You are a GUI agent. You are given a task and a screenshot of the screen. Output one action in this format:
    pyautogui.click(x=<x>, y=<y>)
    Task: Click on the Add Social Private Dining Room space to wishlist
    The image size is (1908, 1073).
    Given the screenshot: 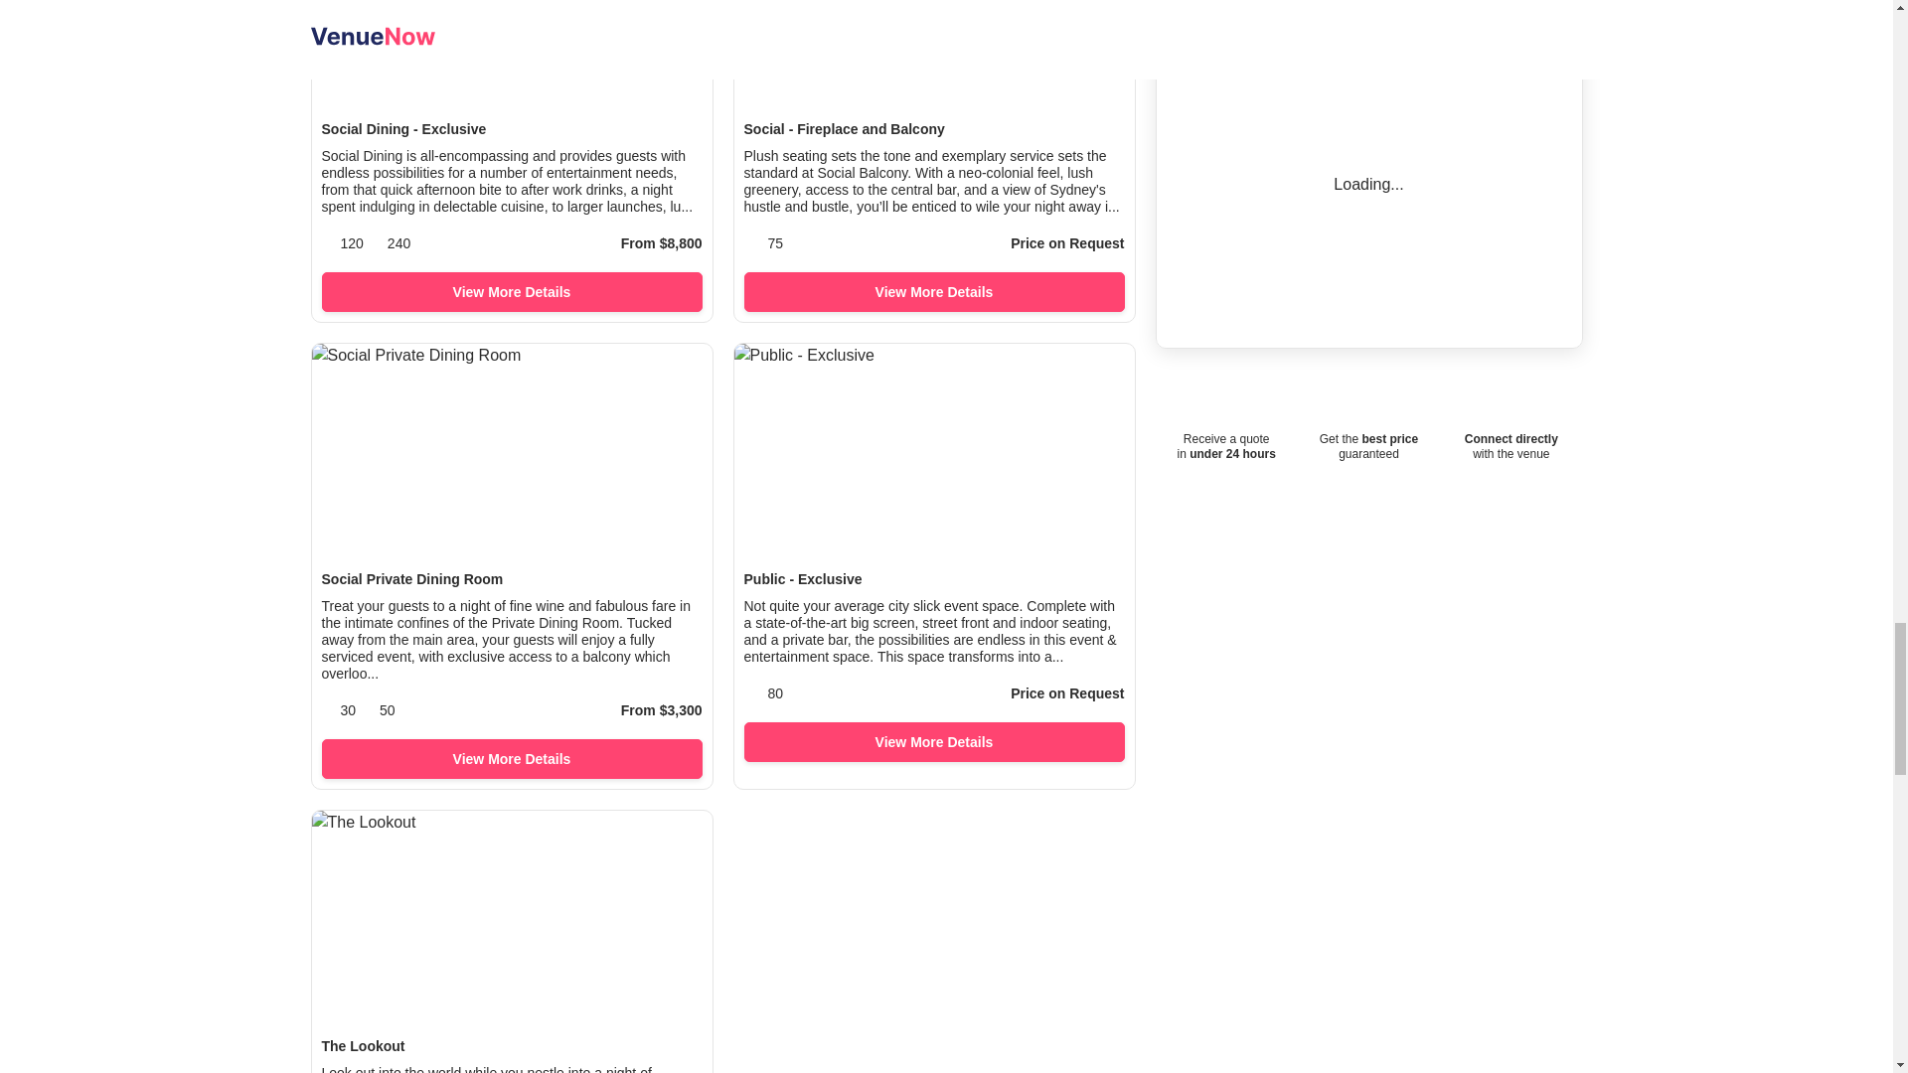 What is the action you would take?
    pyautogui.click(x=676, y=380)
    